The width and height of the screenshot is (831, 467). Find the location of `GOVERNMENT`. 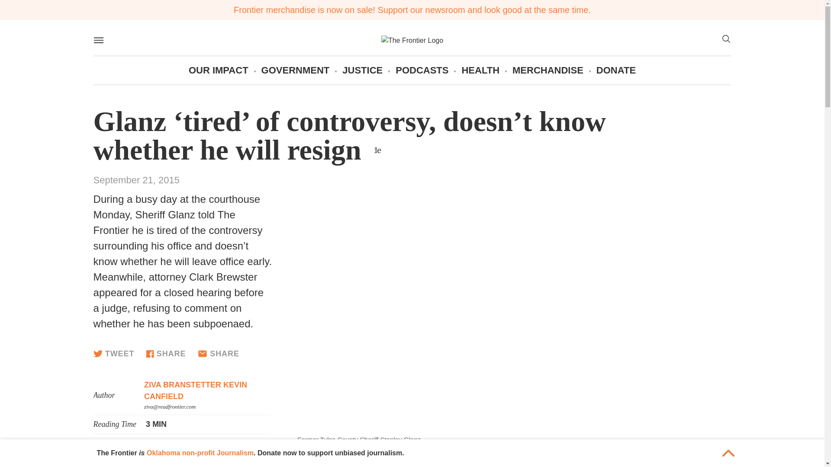

GOVERNMENT is located at coordinates (296, 70).